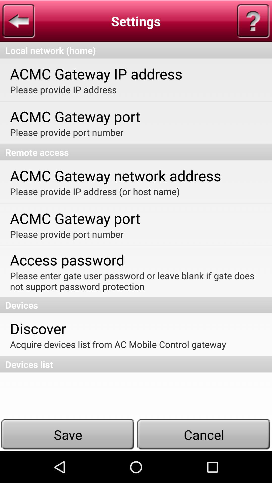 The height and width of the screenshot is (483, 272). What do you see at coordinates (38, 328) in the screenshot?
I see `turn off the app below the devices item` at bounding box center [38, 328].